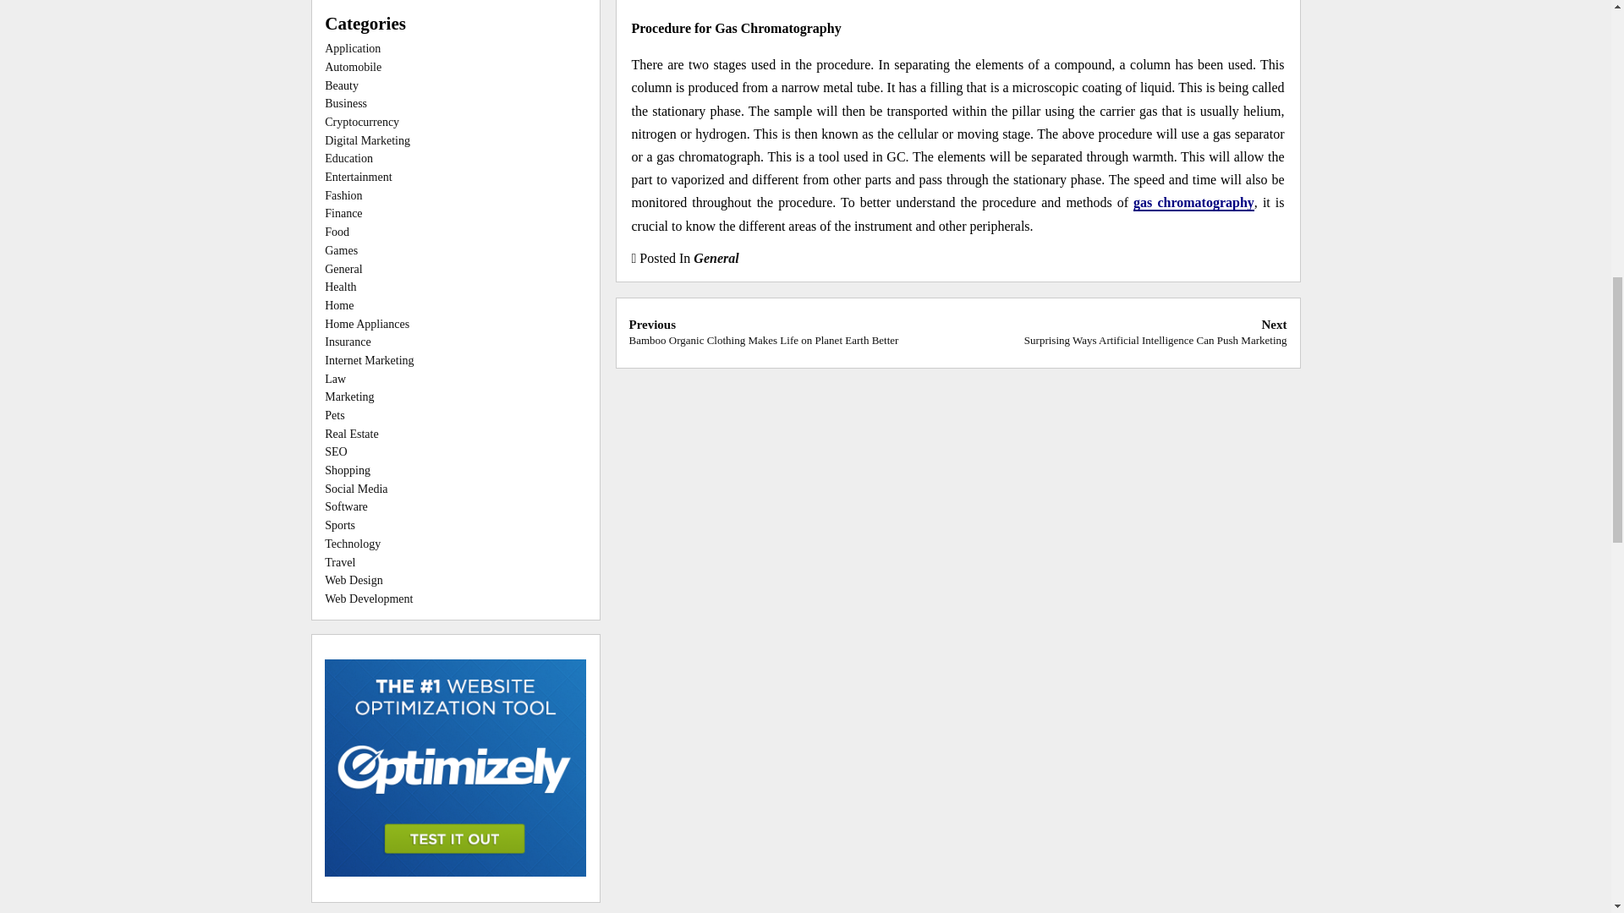  I want to click on Health, so click(340, 286).